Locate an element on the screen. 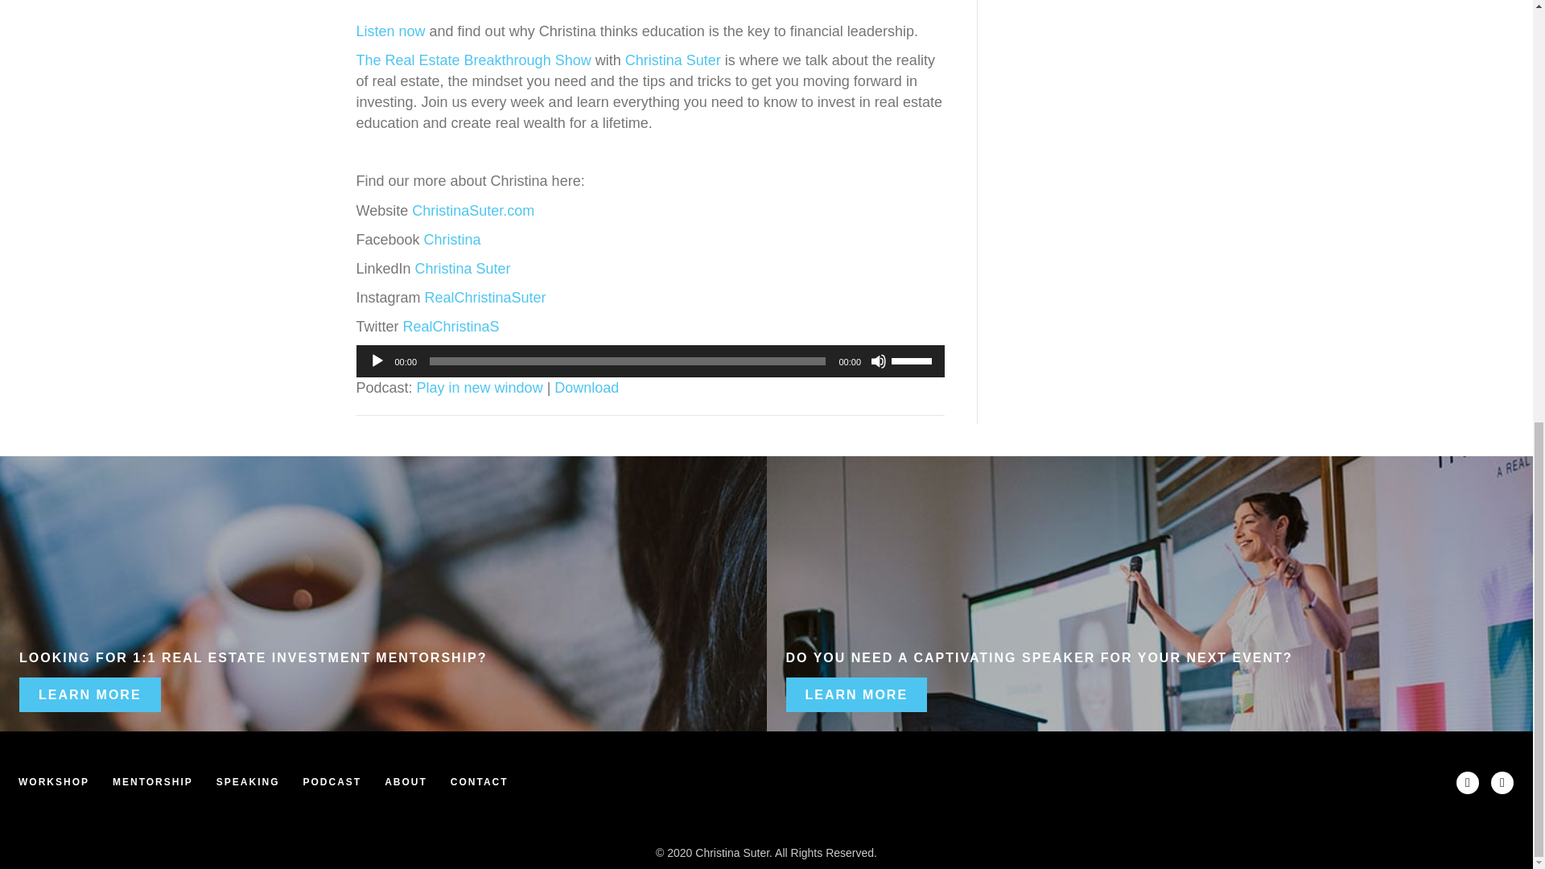 Image resolution: width=1545 pixels, height=869 pixels. LEARN MORE is located at coordinates (89, 694).